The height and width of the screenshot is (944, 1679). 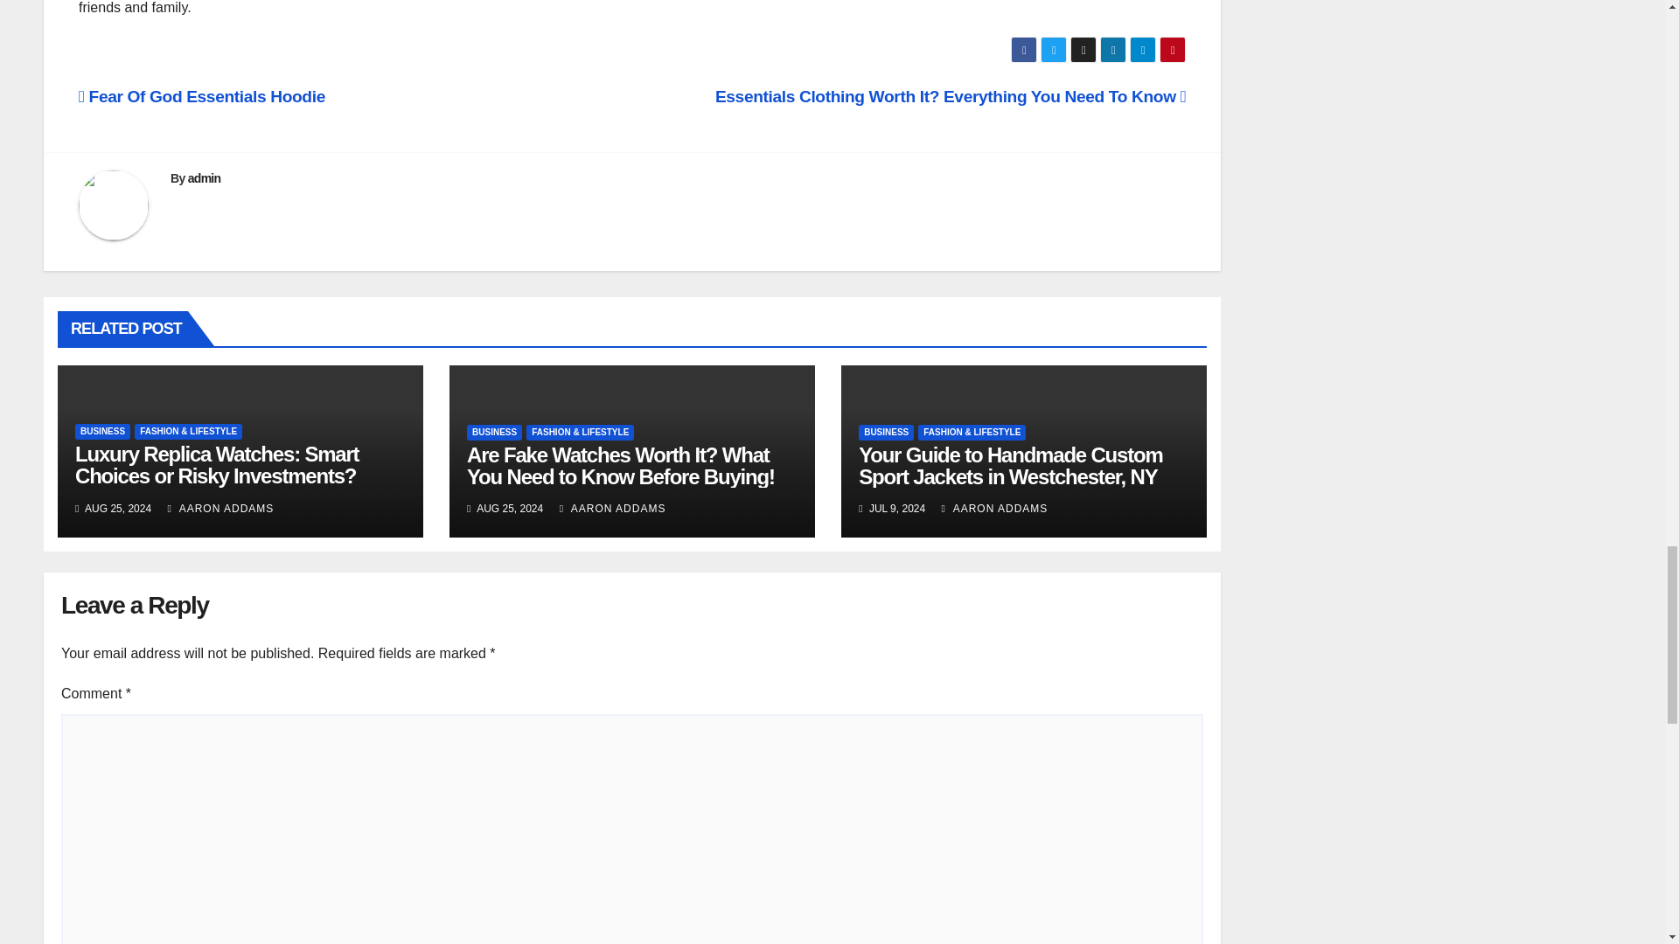 I want to click on BUSINESS, so click(x=494, y=433).